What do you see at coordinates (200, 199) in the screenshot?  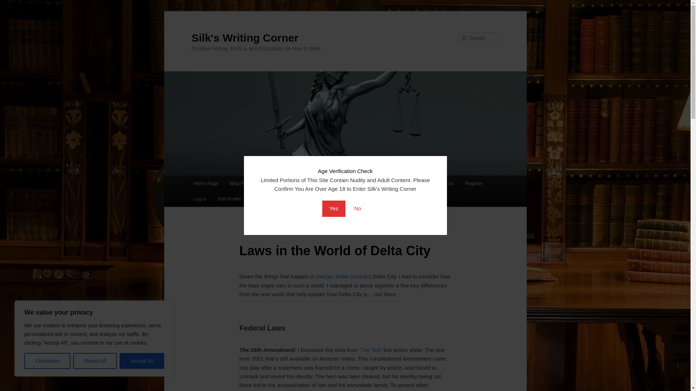 I see `Log In` at bounding box center [200, 199].